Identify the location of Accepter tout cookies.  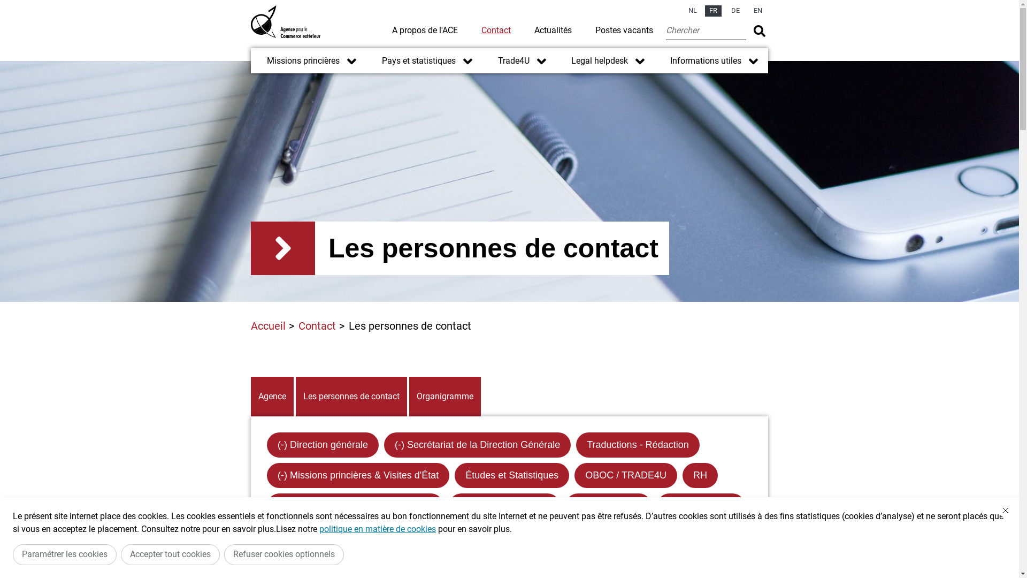
(170, 554).